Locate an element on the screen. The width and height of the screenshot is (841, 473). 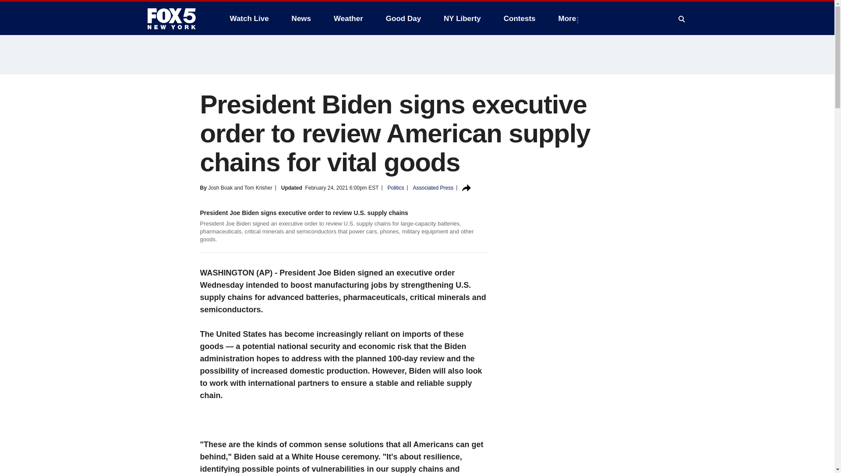
NY Liberty is located at coordinates (462, 18).